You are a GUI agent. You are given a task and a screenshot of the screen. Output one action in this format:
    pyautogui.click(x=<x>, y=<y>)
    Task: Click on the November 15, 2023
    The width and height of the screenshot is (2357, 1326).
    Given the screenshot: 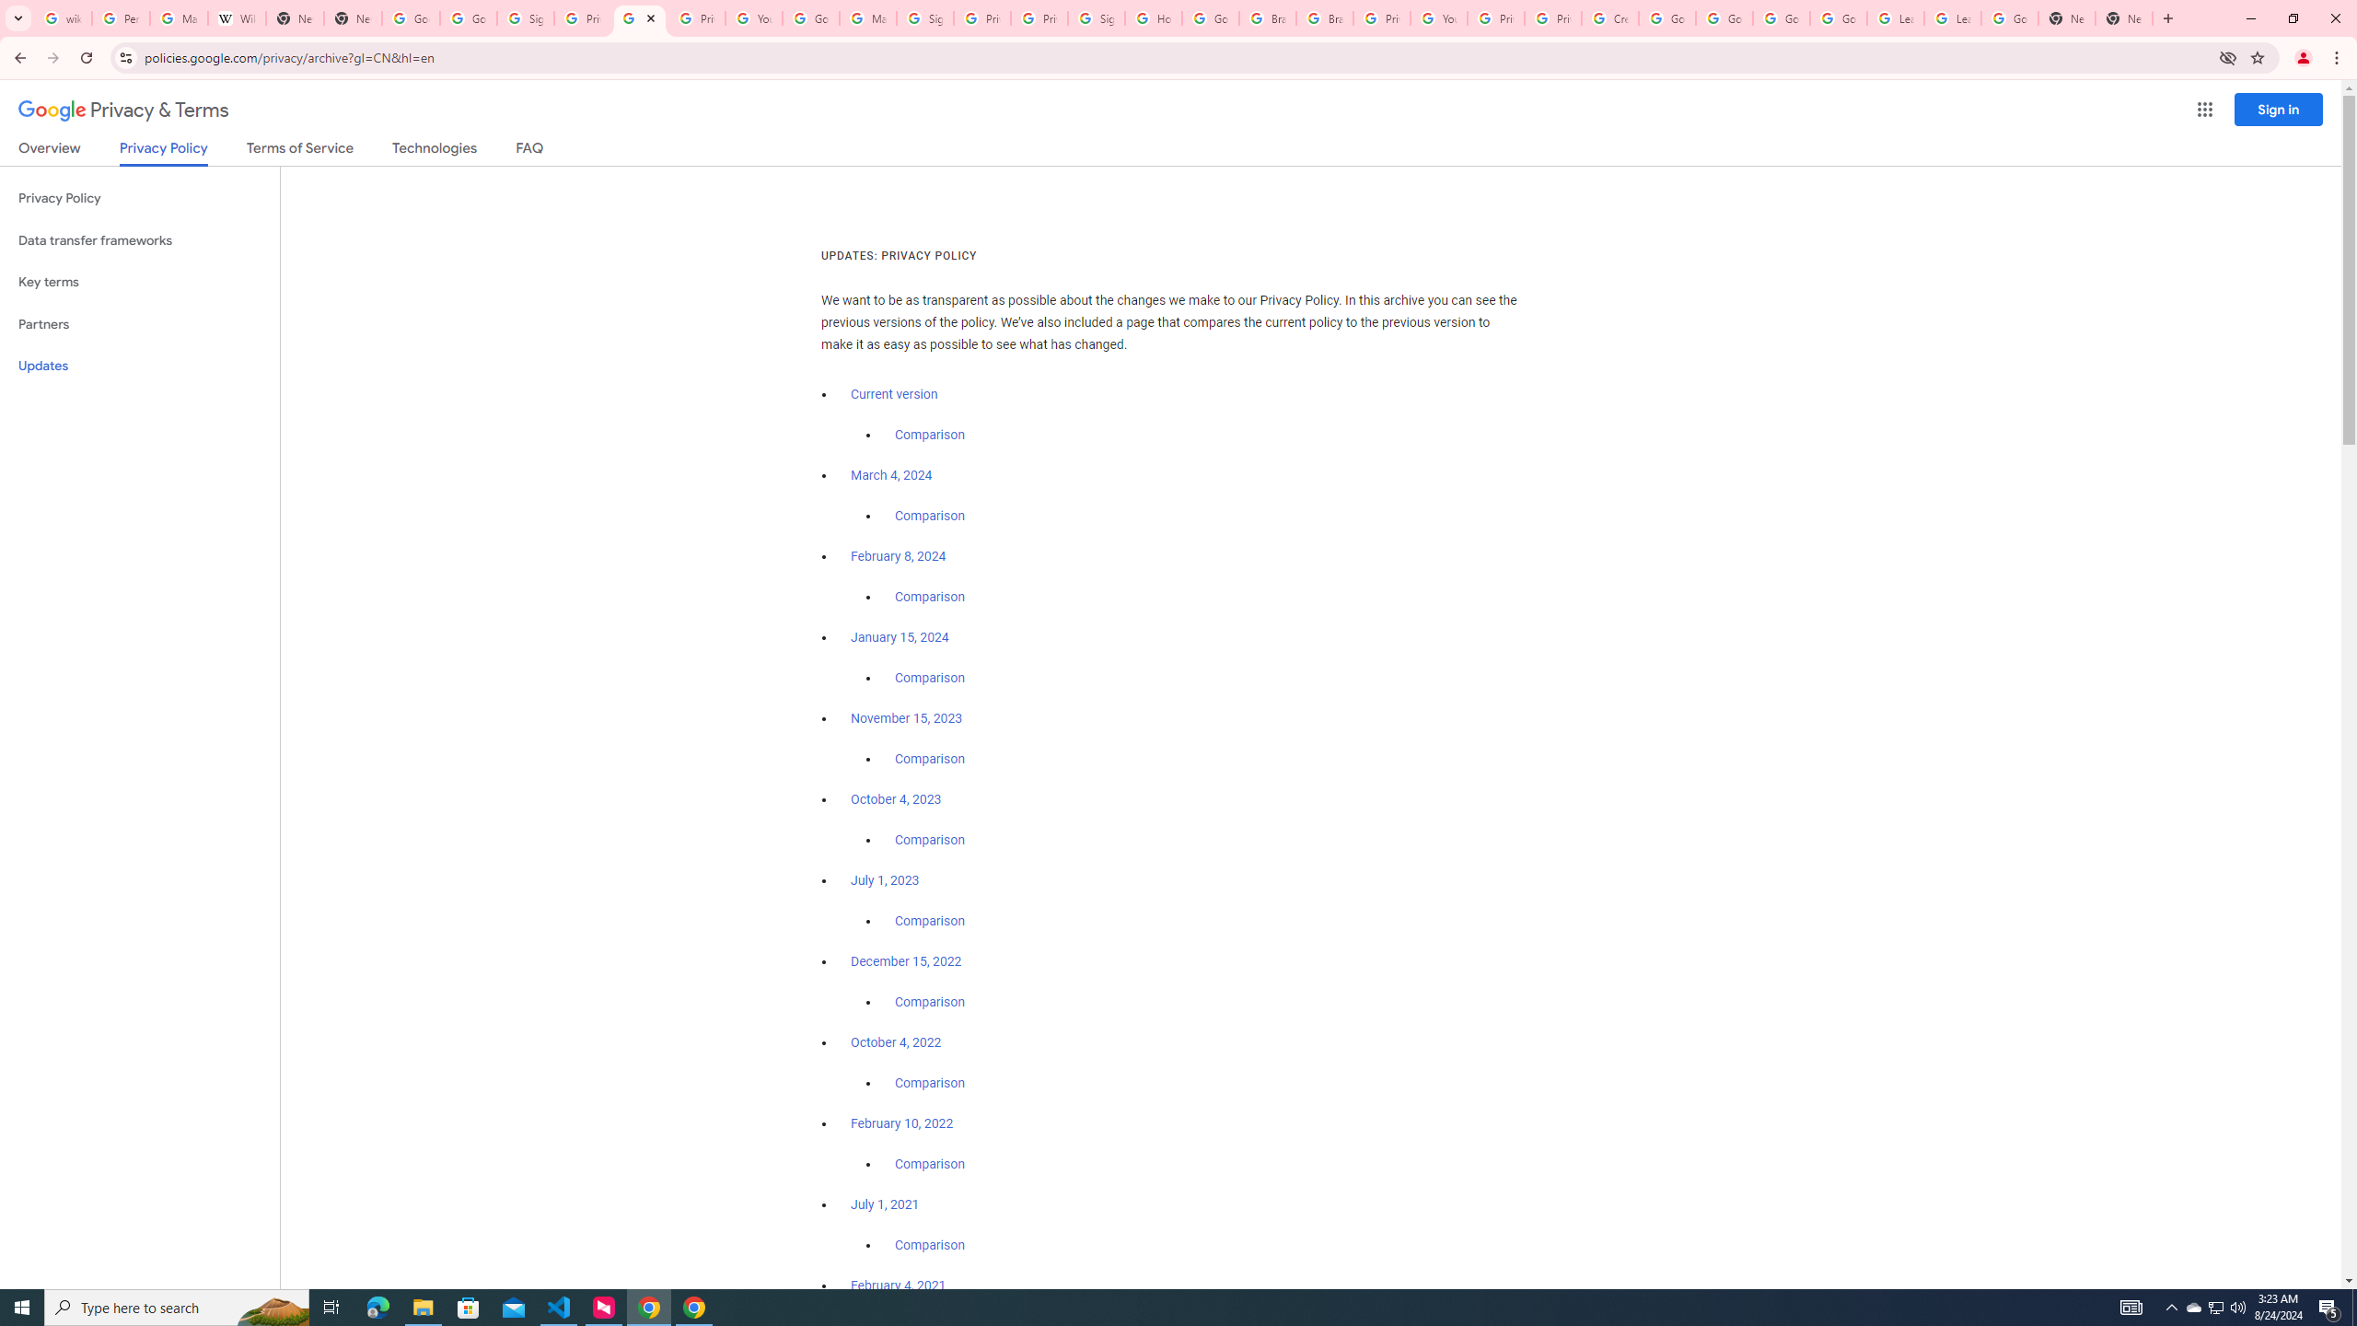 What is the action you would take?
    pyautogui.click(x=908, y=718)
    